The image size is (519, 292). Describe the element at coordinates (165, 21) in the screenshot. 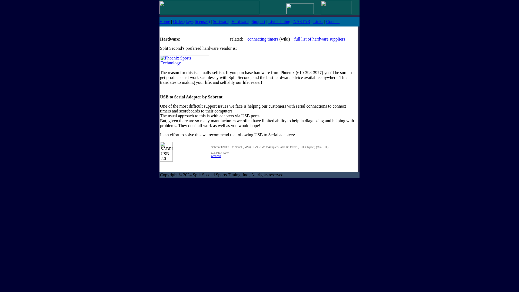

I see `Home` at that location.